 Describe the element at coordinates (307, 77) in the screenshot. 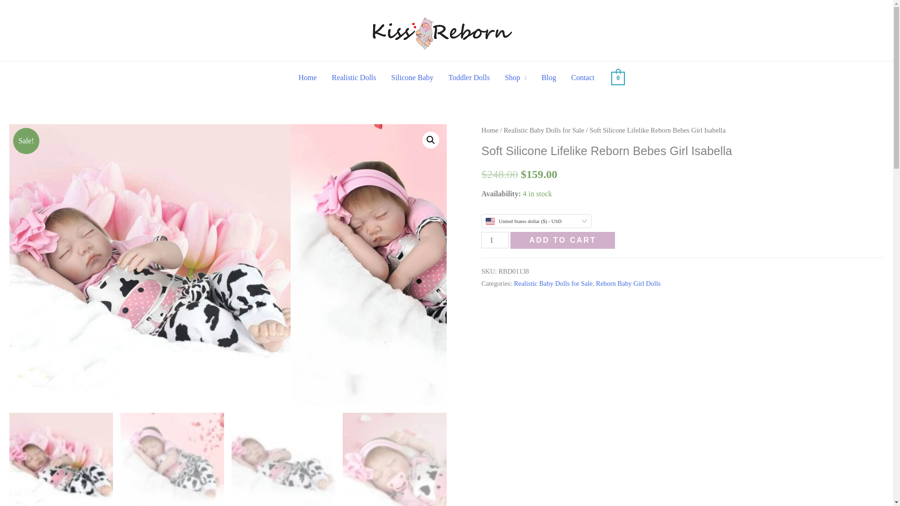

I see `Home` at that location.